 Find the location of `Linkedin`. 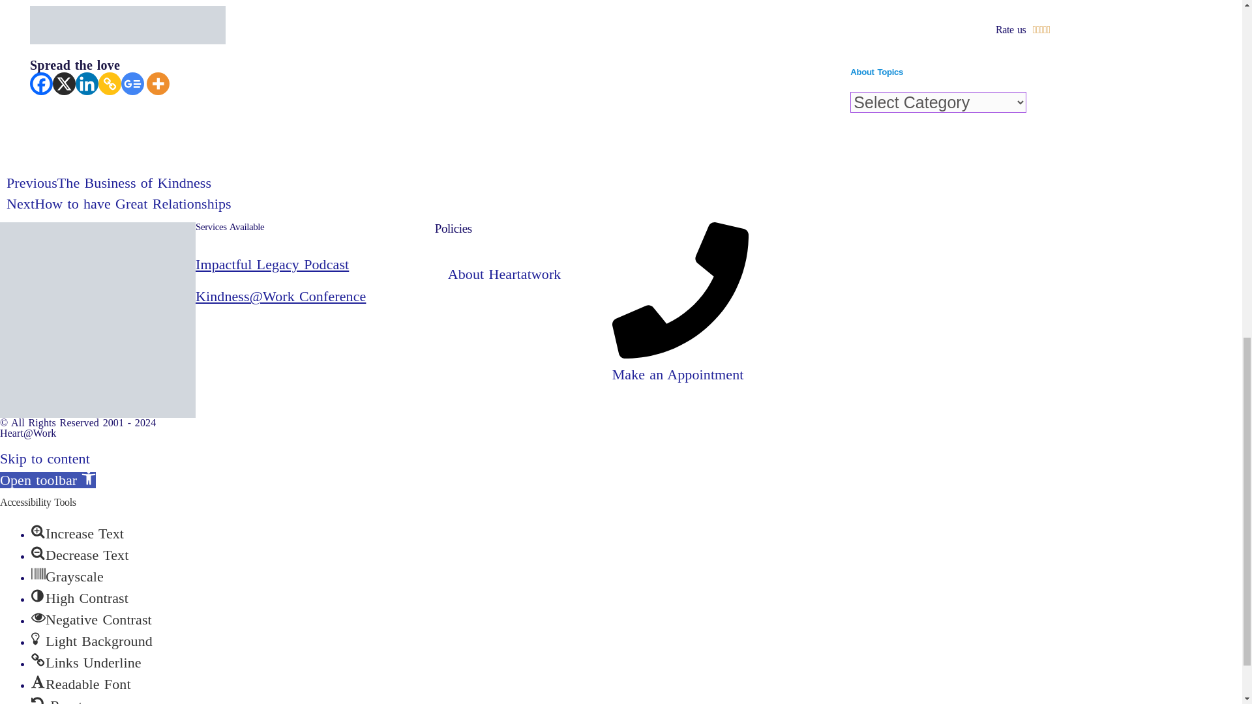

Linkedin is located at coordinates (87, 83).